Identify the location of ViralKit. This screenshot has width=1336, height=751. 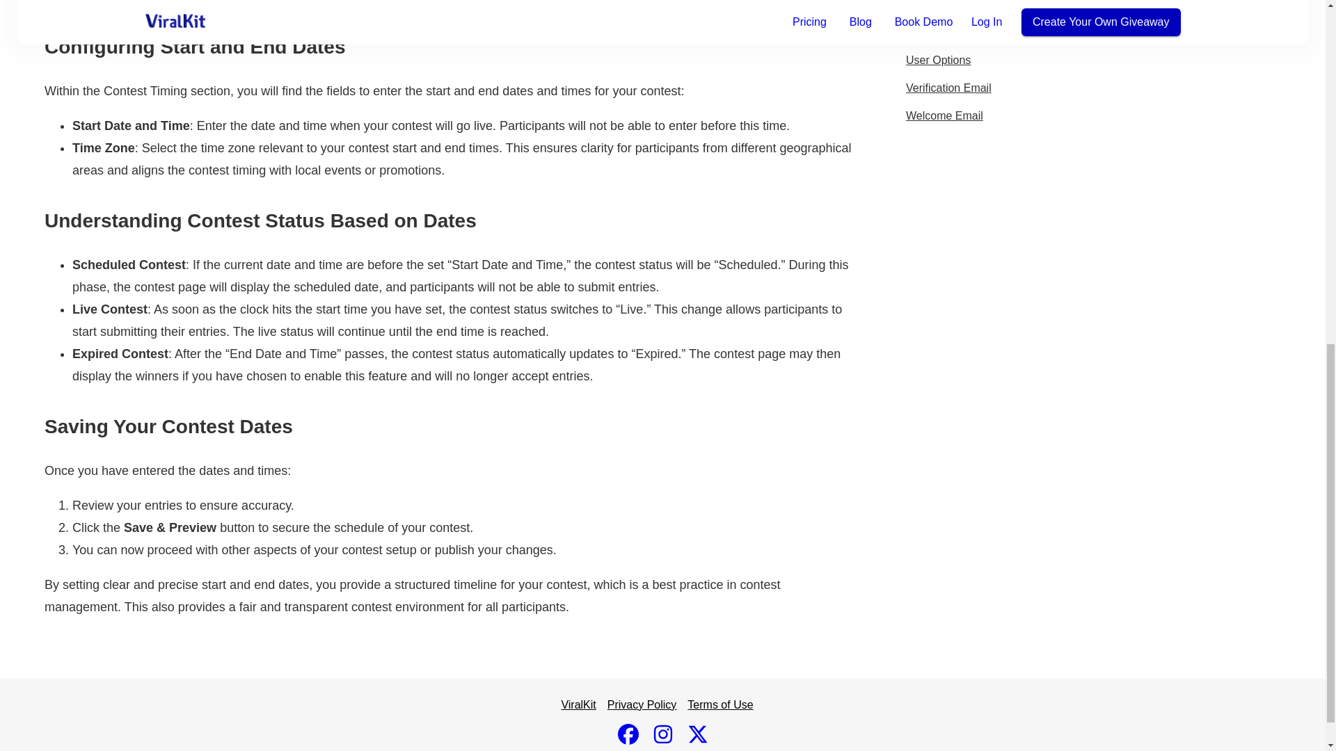
(578, 704).